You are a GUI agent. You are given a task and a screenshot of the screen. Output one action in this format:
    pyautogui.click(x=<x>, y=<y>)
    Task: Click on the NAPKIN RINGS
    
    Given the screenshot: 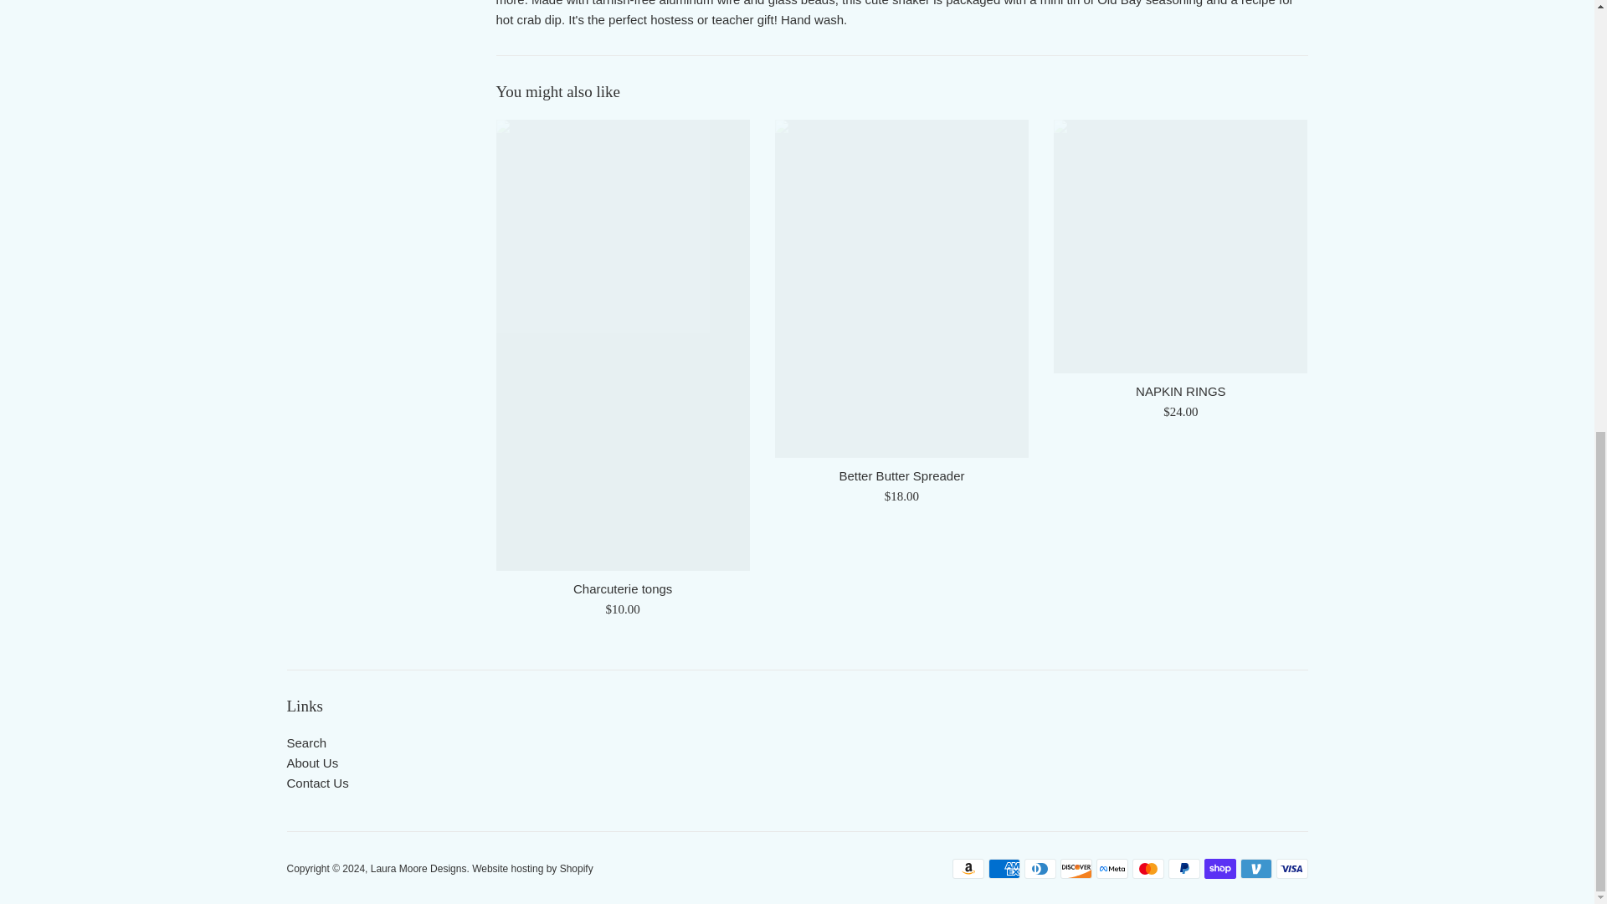 What is the action you would take?
    pyautogui.click(x=1180, y=392)
    